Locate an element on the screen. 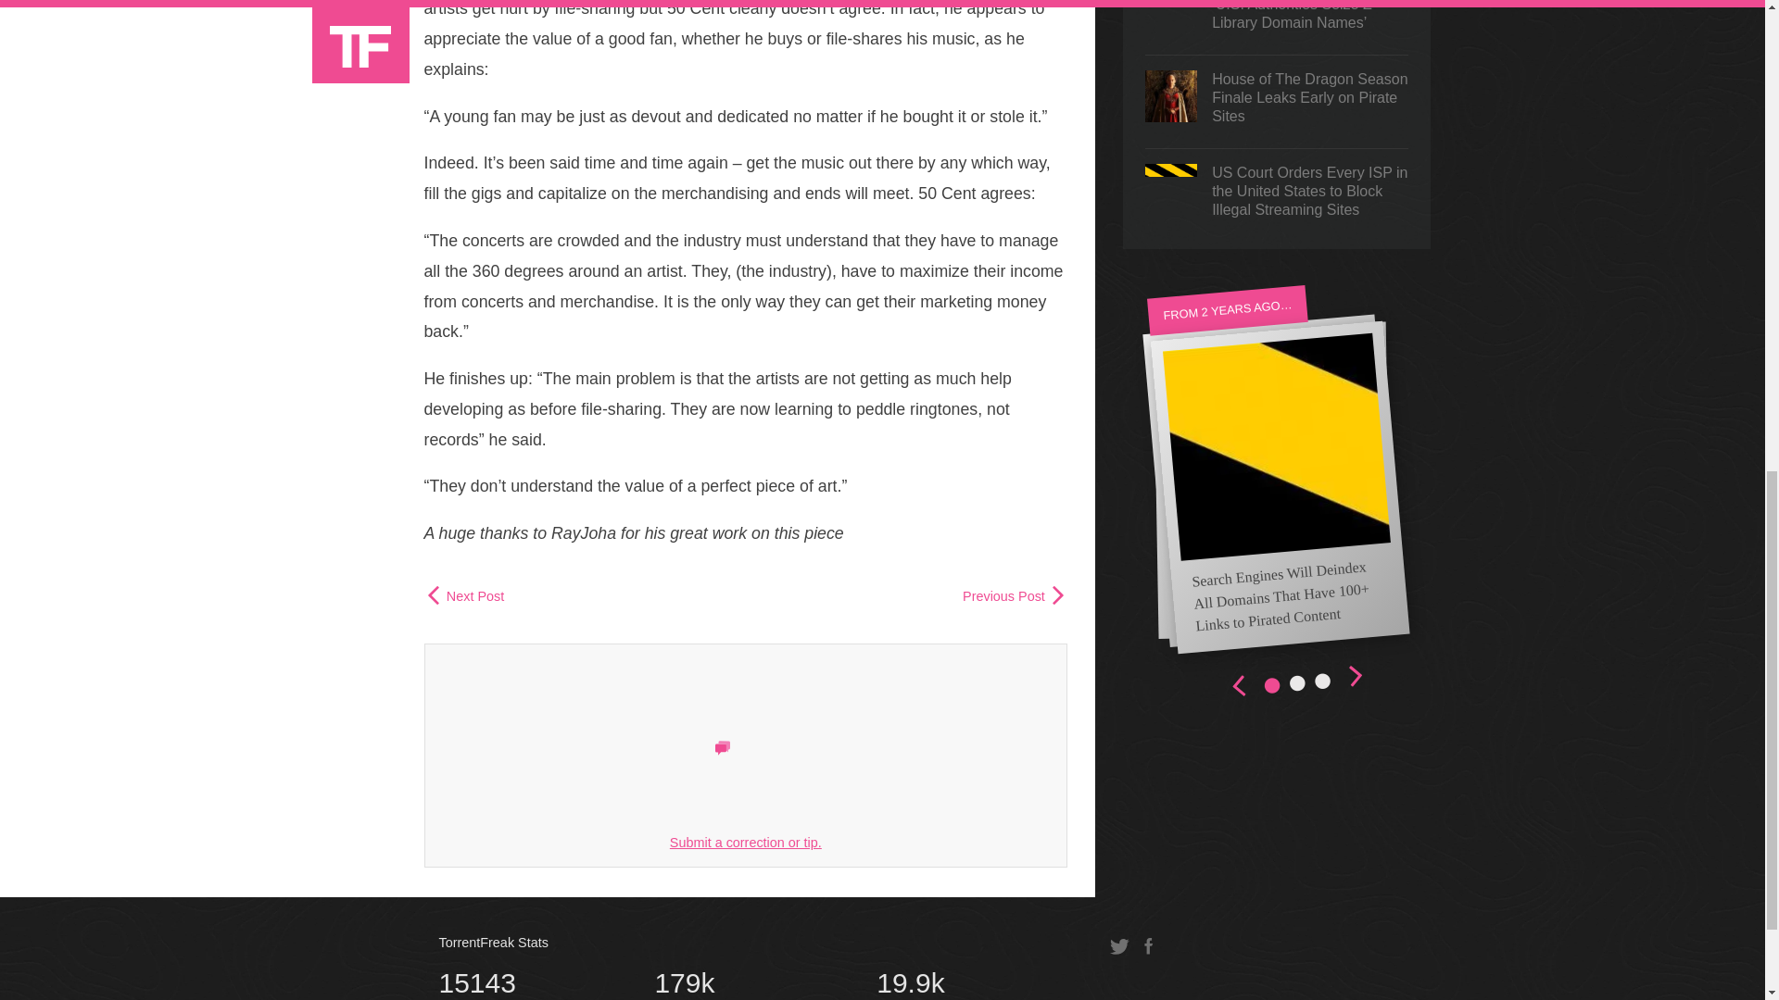 The image size is (1779, 1000). Next Post is located at coordinates (940, 983).